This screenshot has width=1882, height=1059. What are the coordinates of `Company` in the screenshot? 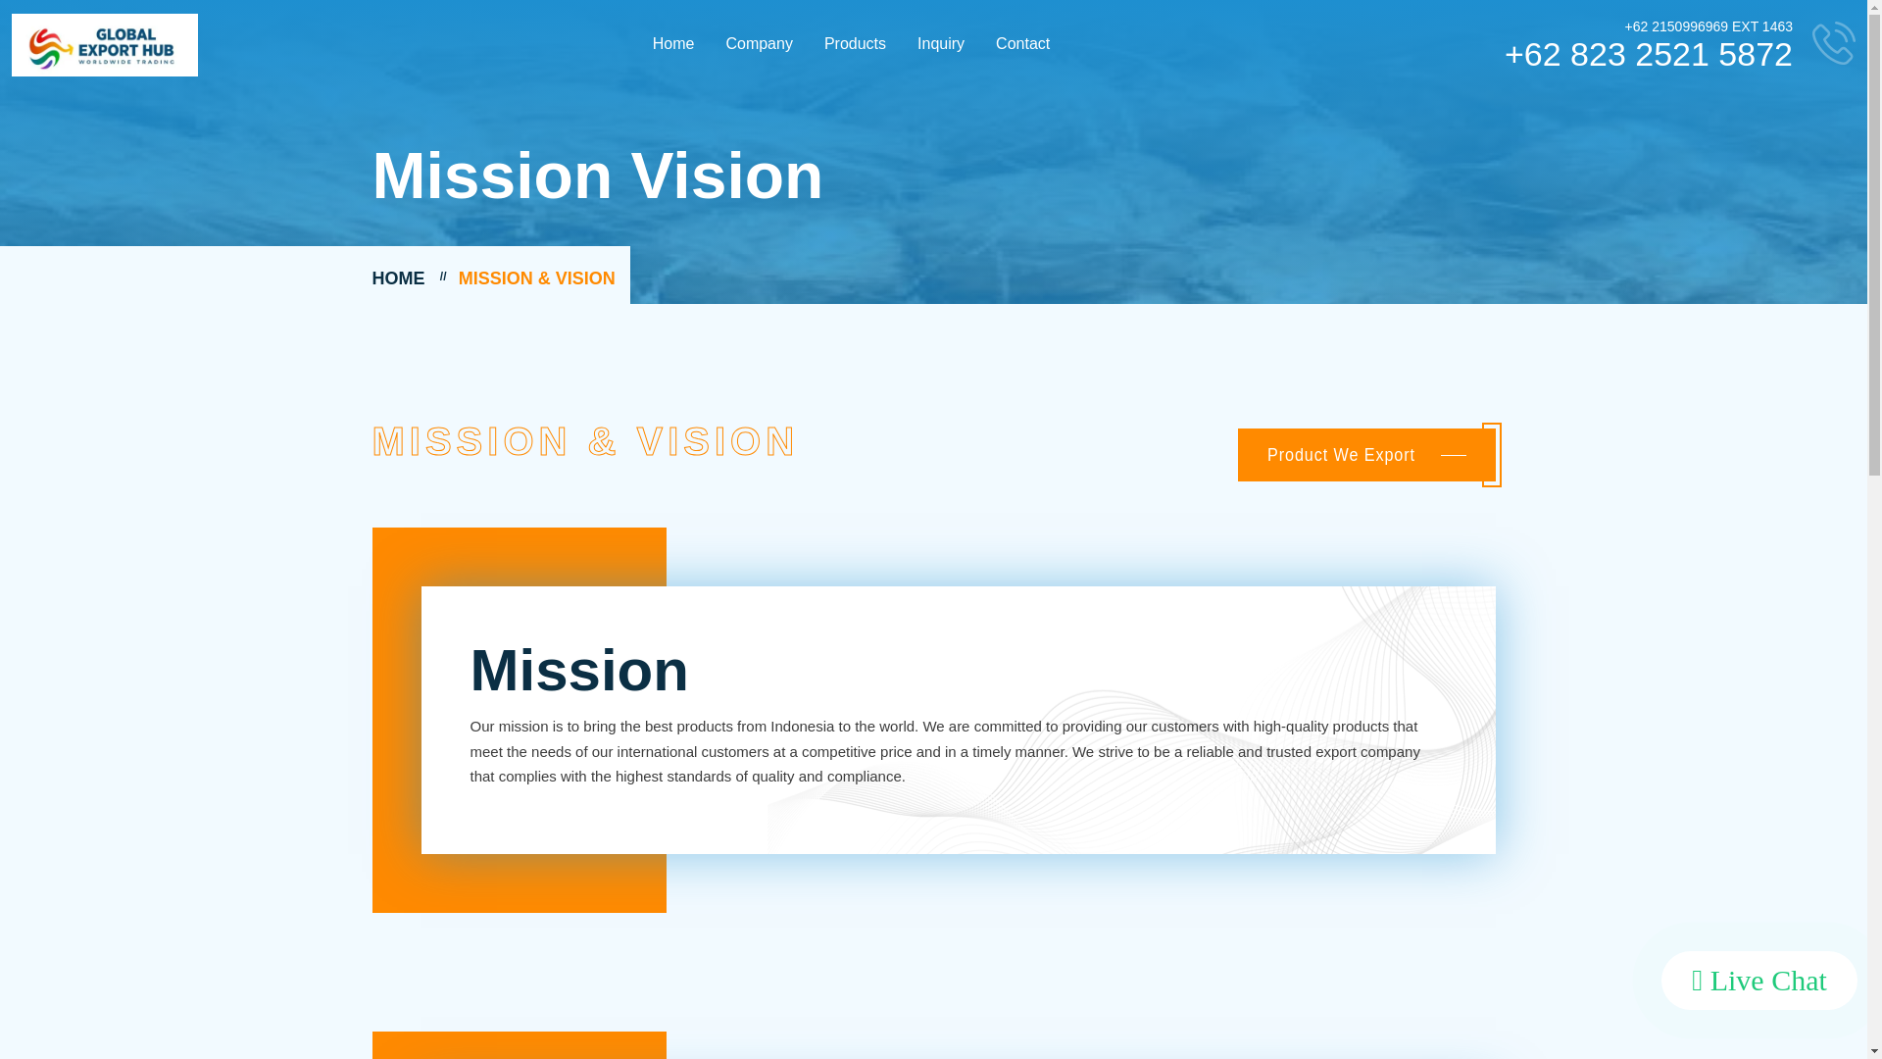 It's located at (758, 43).